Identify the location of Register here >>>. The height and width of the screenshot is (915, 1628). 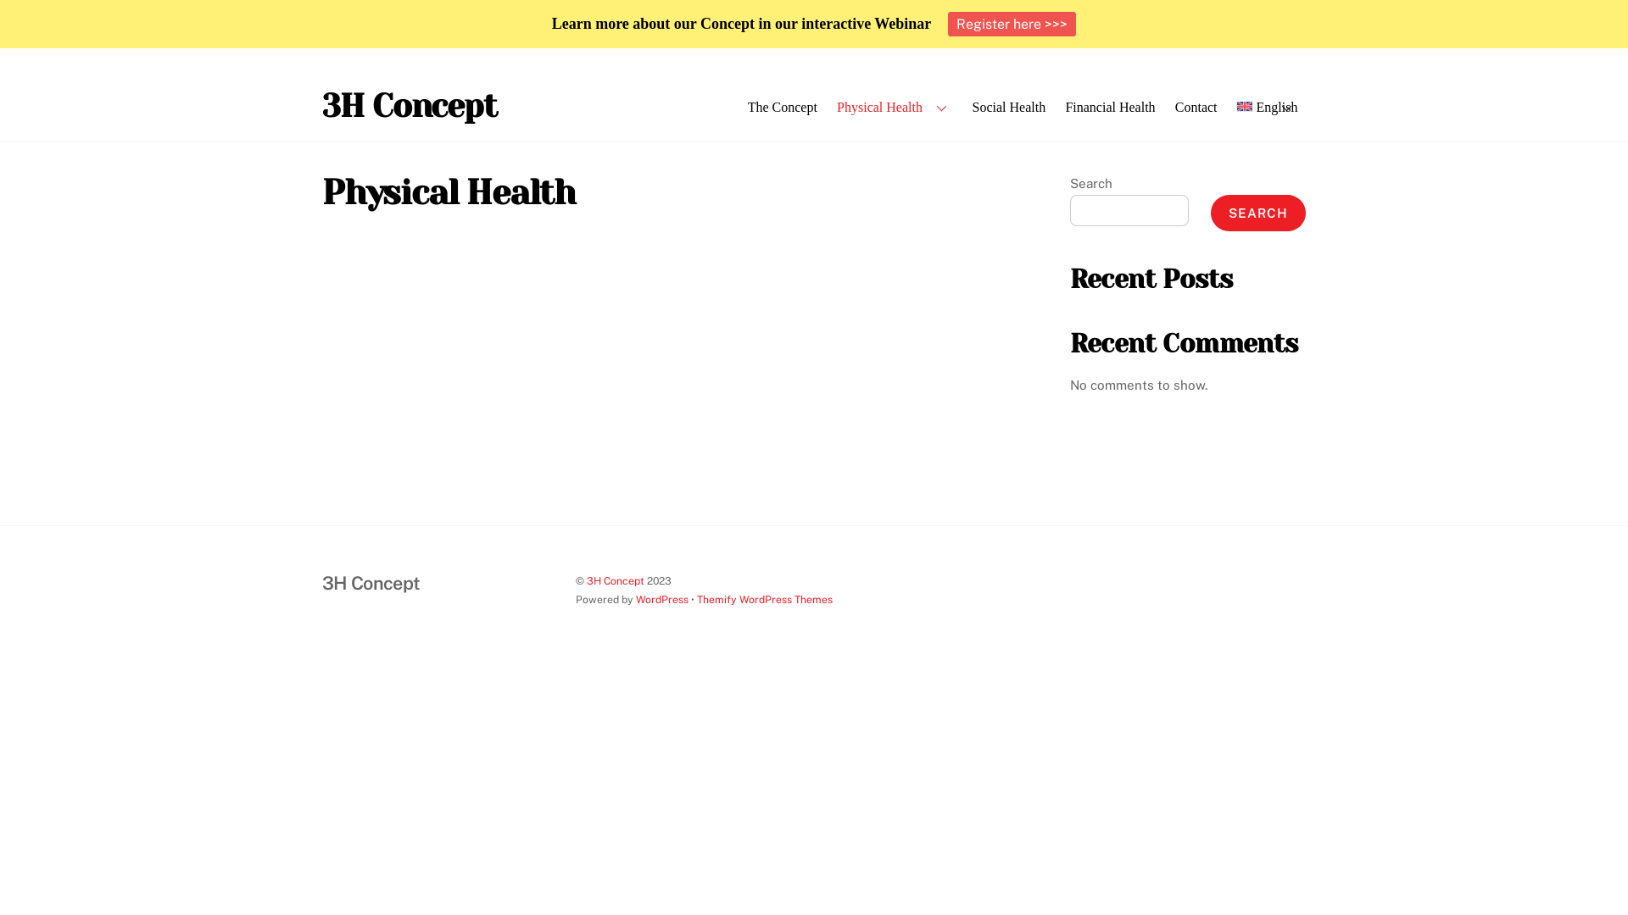
(1012, 24).